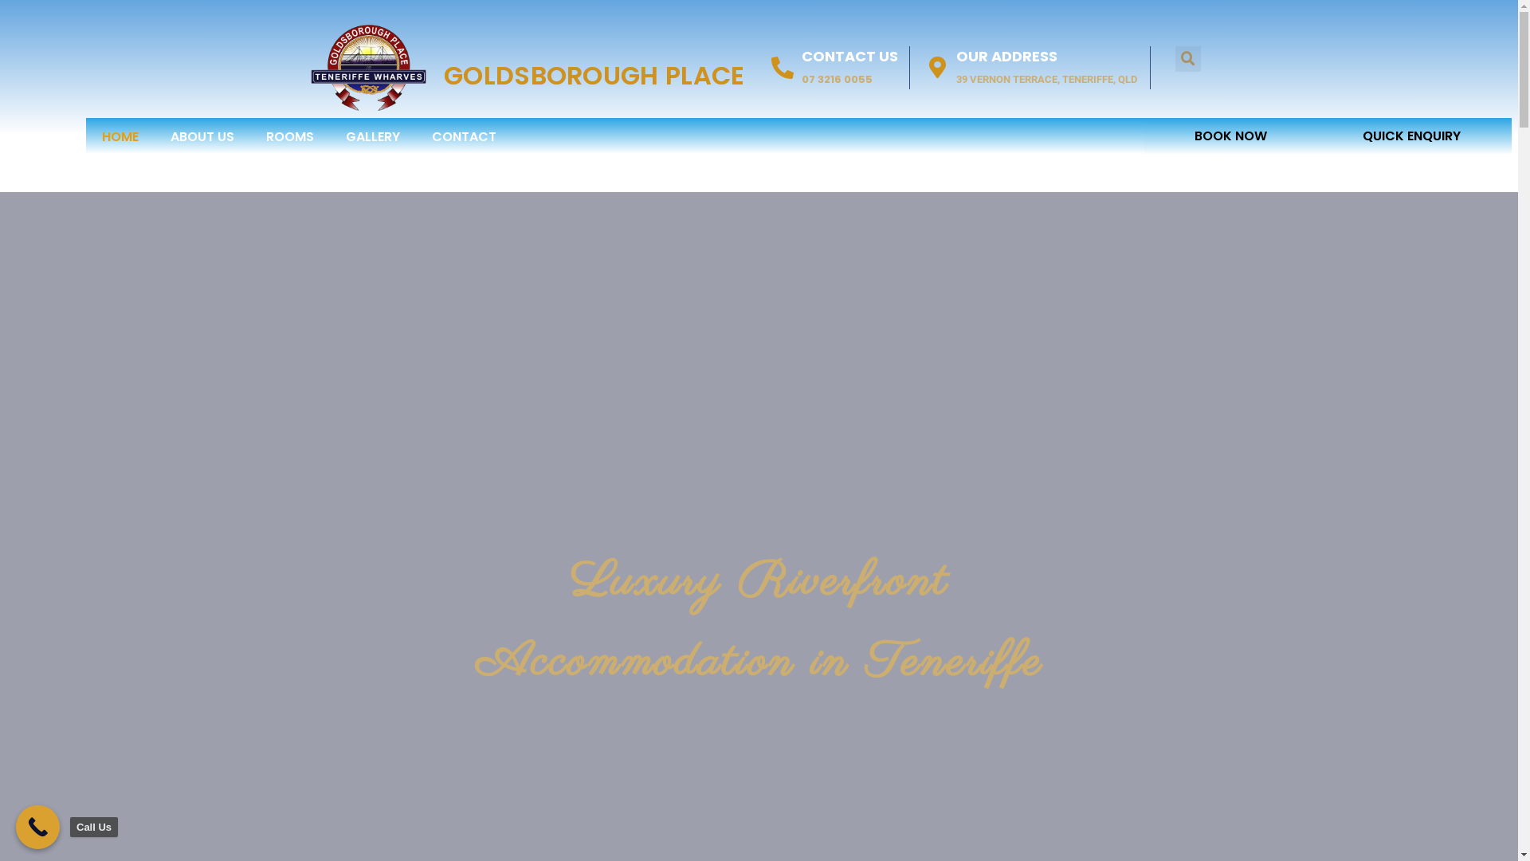 The image size is (1530, 861). Describe the element at coordinates (202, 136) in the screenshot. I see `ABOUT US` at that location.